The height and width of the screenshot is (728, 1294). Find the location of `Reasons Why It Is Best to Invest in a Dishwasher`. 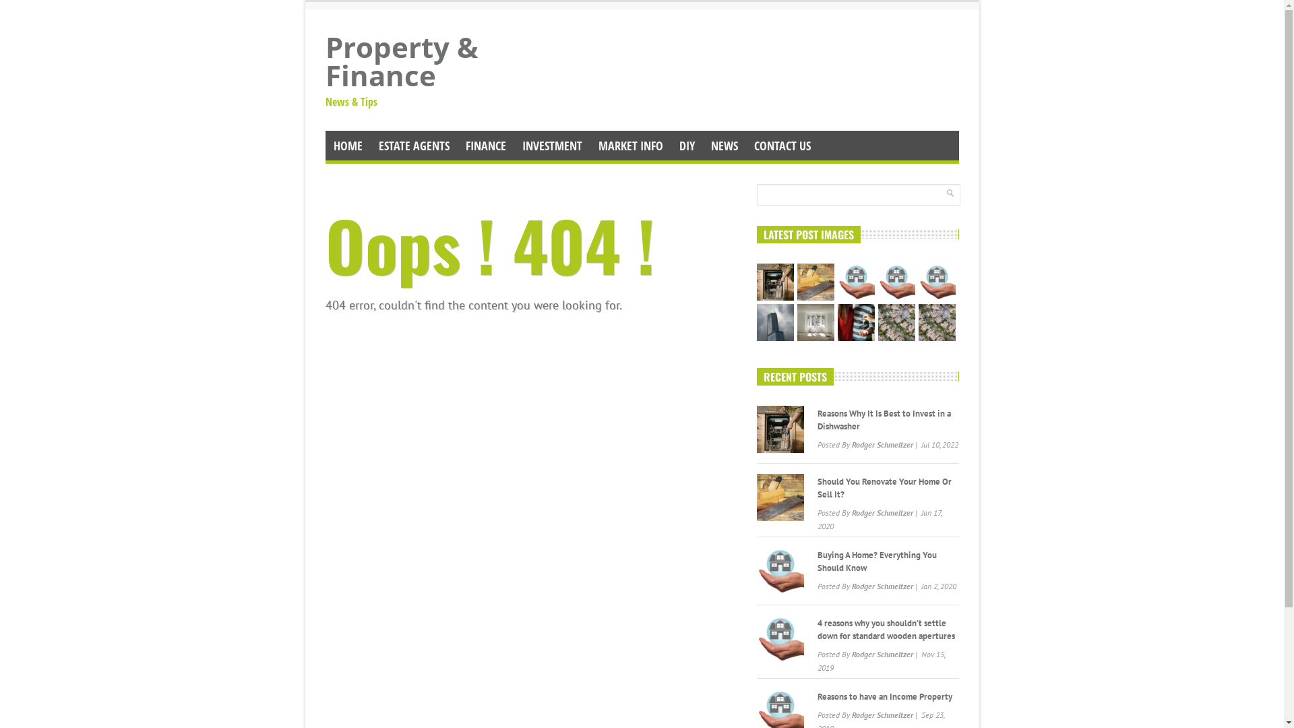

Reasons Why It Is Best to Invest in a Dishwasher is located at coordinates (775, 282).